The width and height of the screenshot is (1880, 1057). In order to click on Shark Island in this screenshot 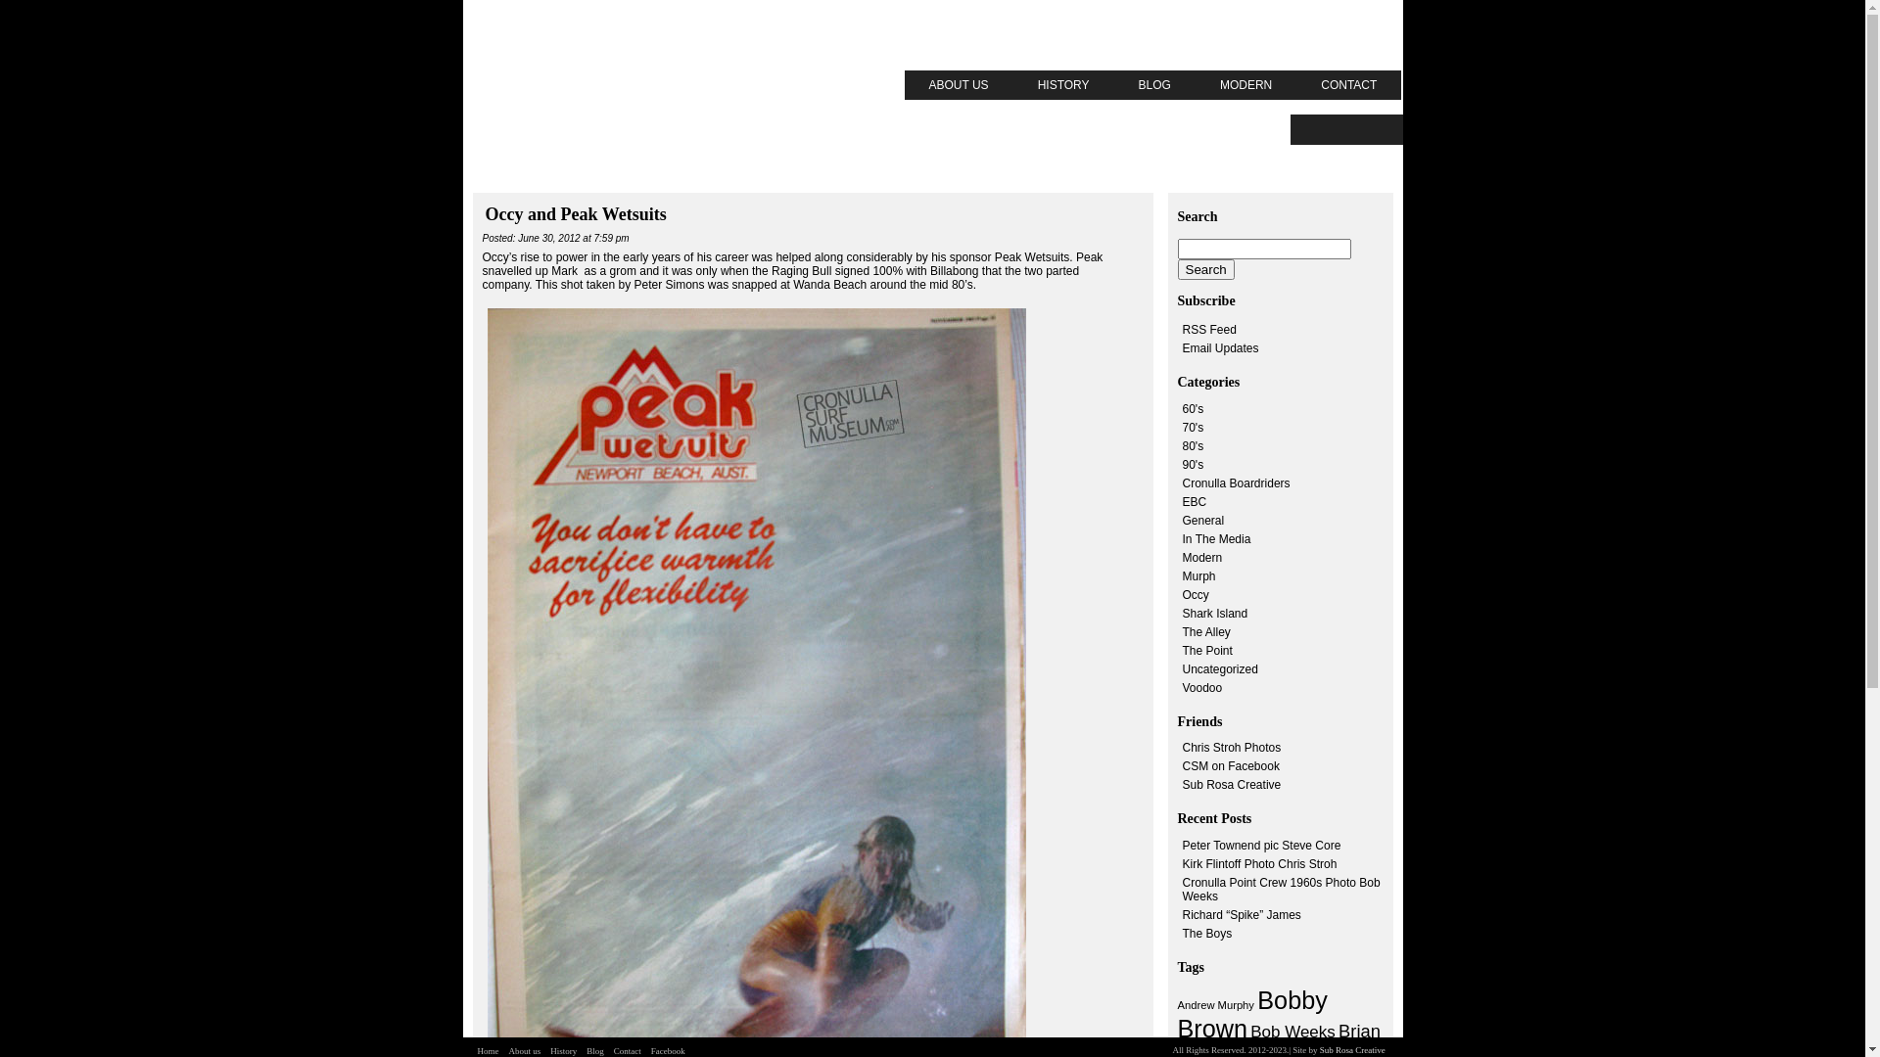, I will do `click(1216, 614)`.